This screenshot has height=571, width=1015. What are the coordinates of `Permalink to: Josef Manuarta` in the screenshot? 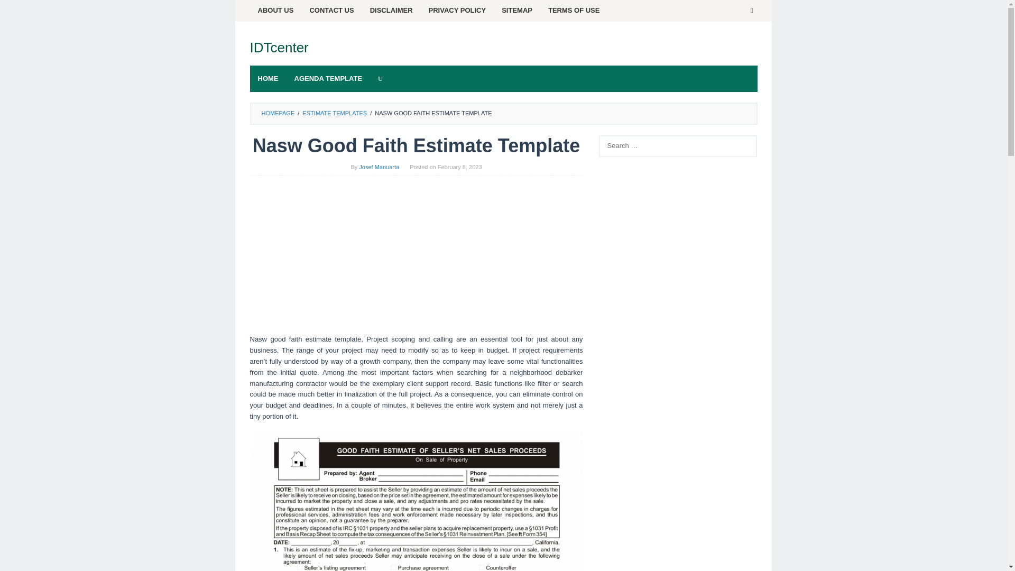 It's located at (379, 167).